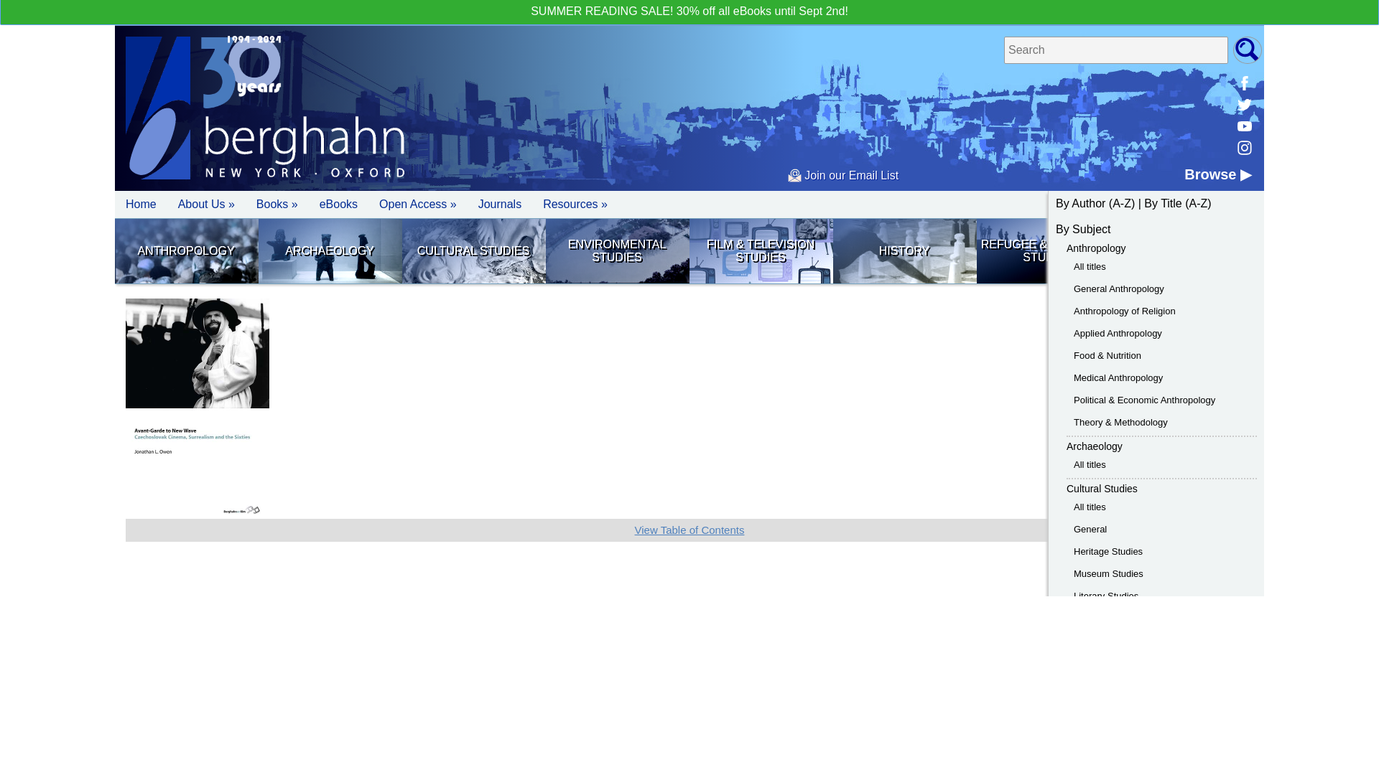 This screenshot has height=775, width=1379. What do you see at coordinates (330, 251) in the screenshot?
I see `Archaeology` at bounding box center [330, 251].